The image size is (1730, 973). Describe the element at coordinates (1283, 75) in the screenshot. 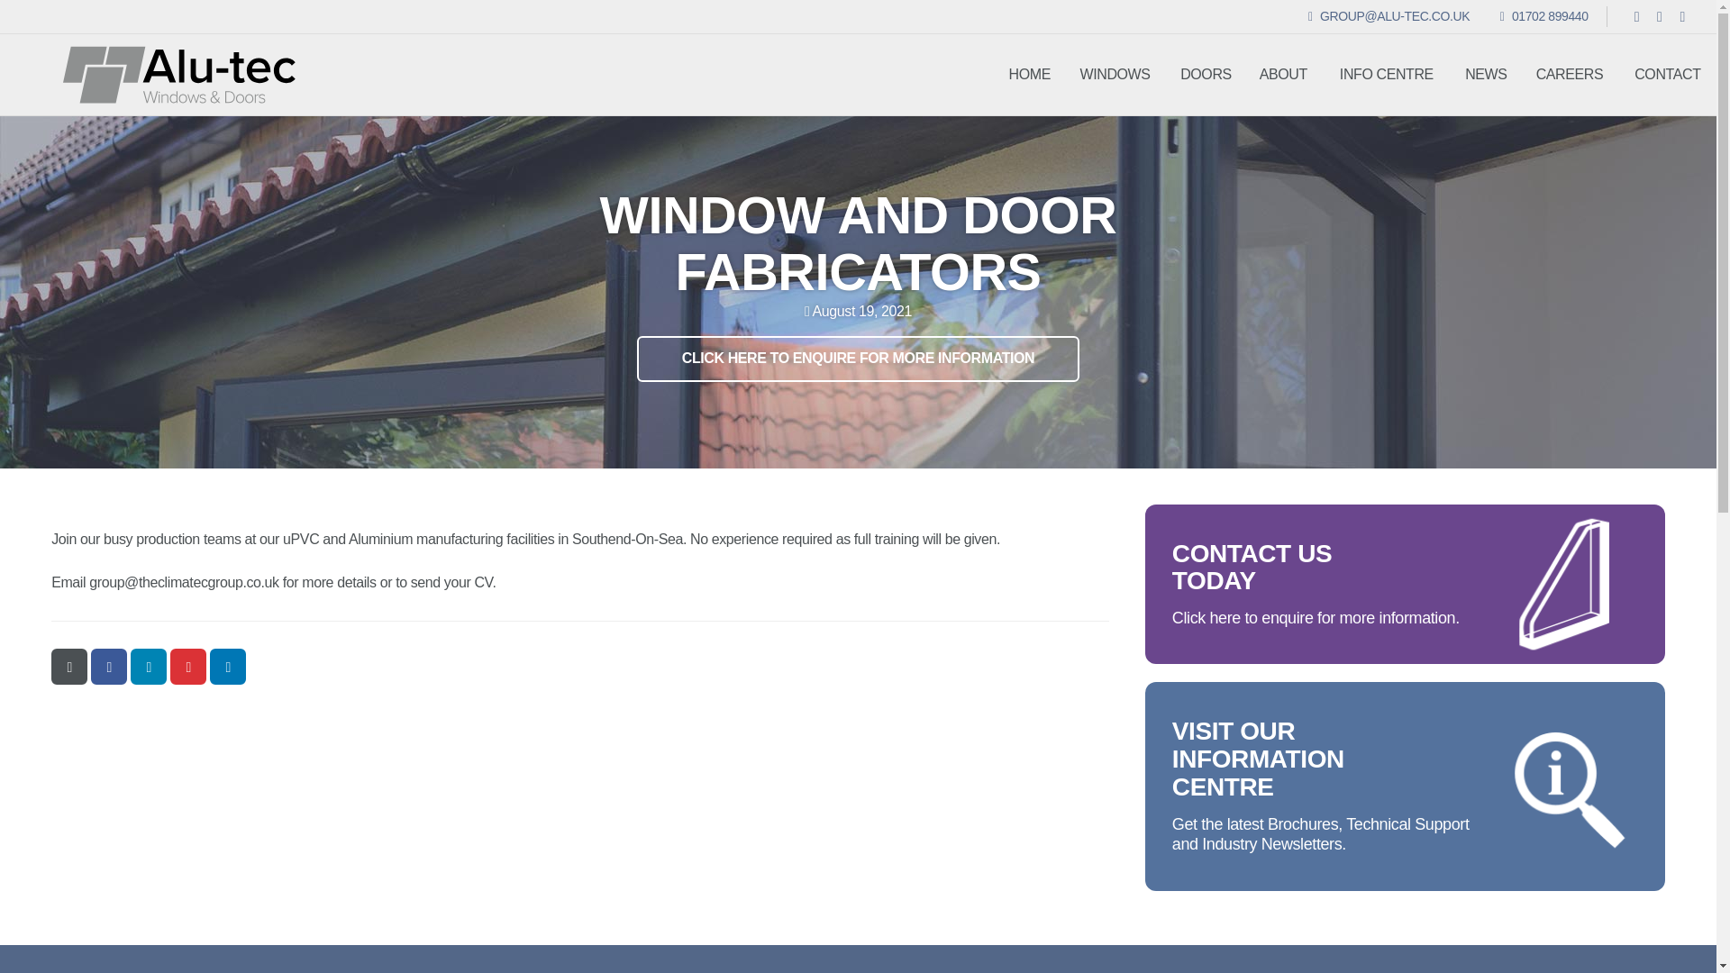

I see `ABOUT` at that location.